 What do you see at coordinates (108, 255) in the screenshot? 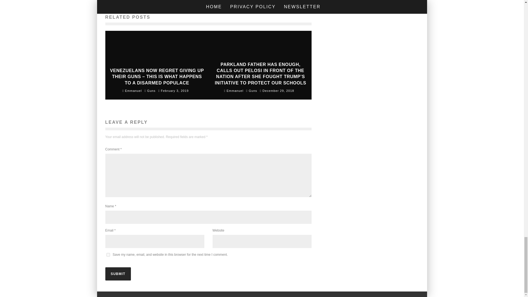
I see `yes` at bounding box center [108, 255].